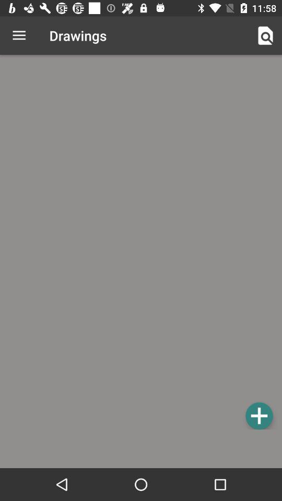  Describe the element at coordinates (19, 35) in the screenshot. I see `launch the item next to the drawings icon` at that location.